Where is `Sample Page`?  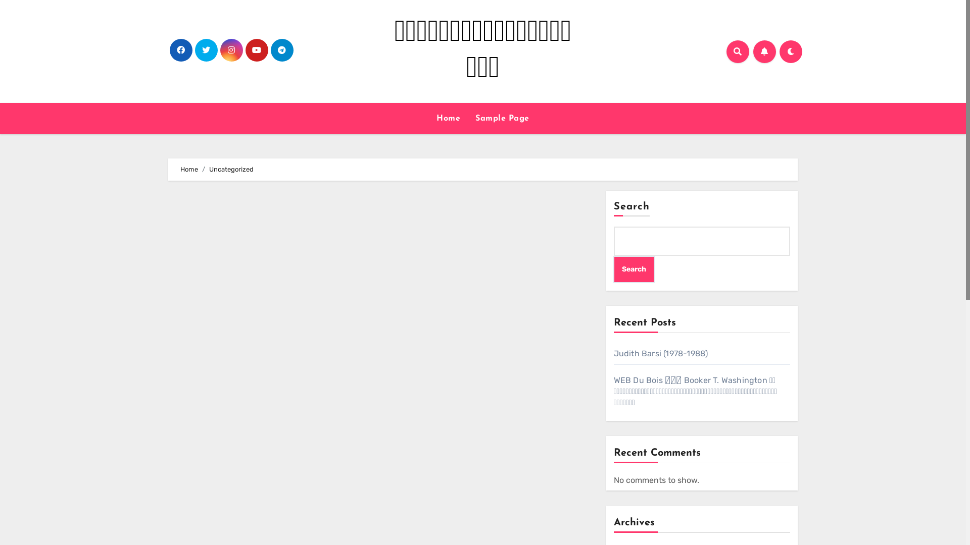 Sample Page is located at coordinates (502, 119).